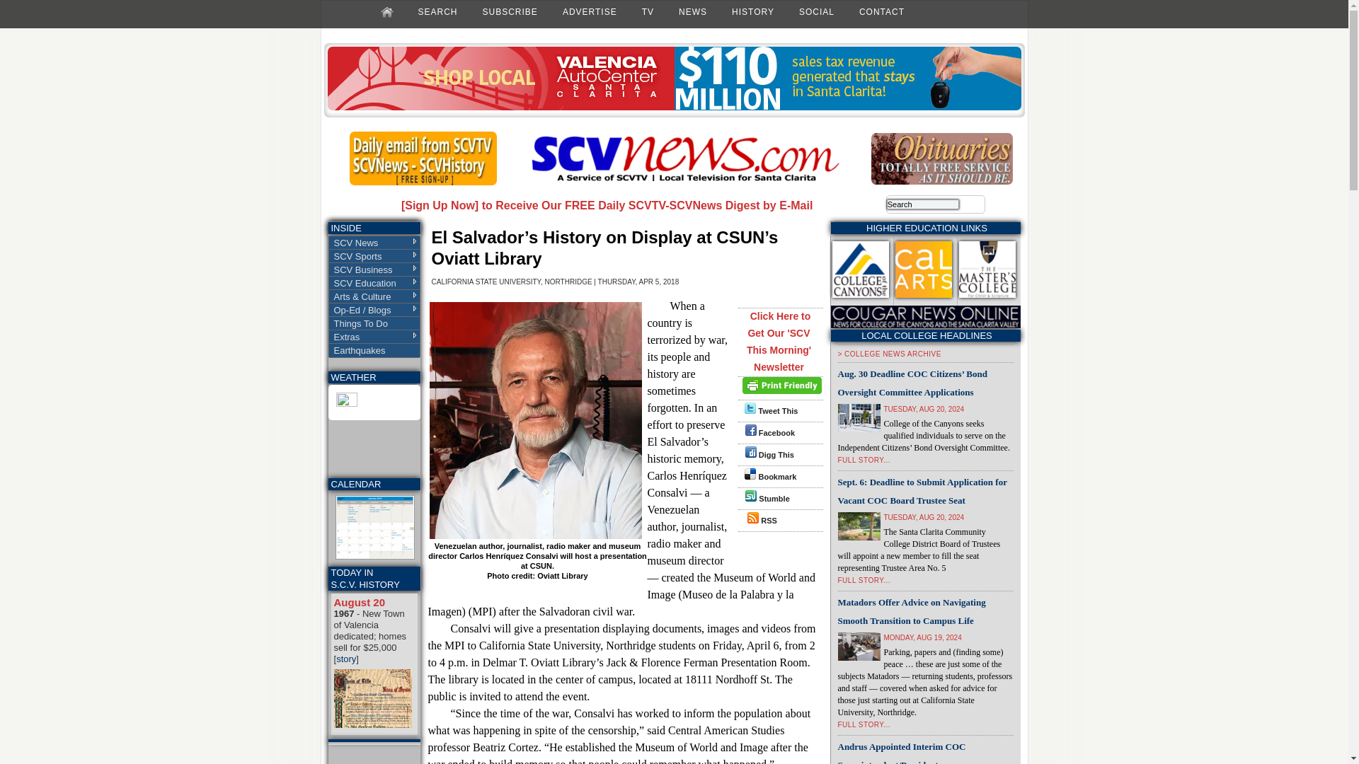 This screenshot has width=1359, height=764. Describe the element at coordinates (437, 11) in the screenshot. I see `SEARCH` at that location.